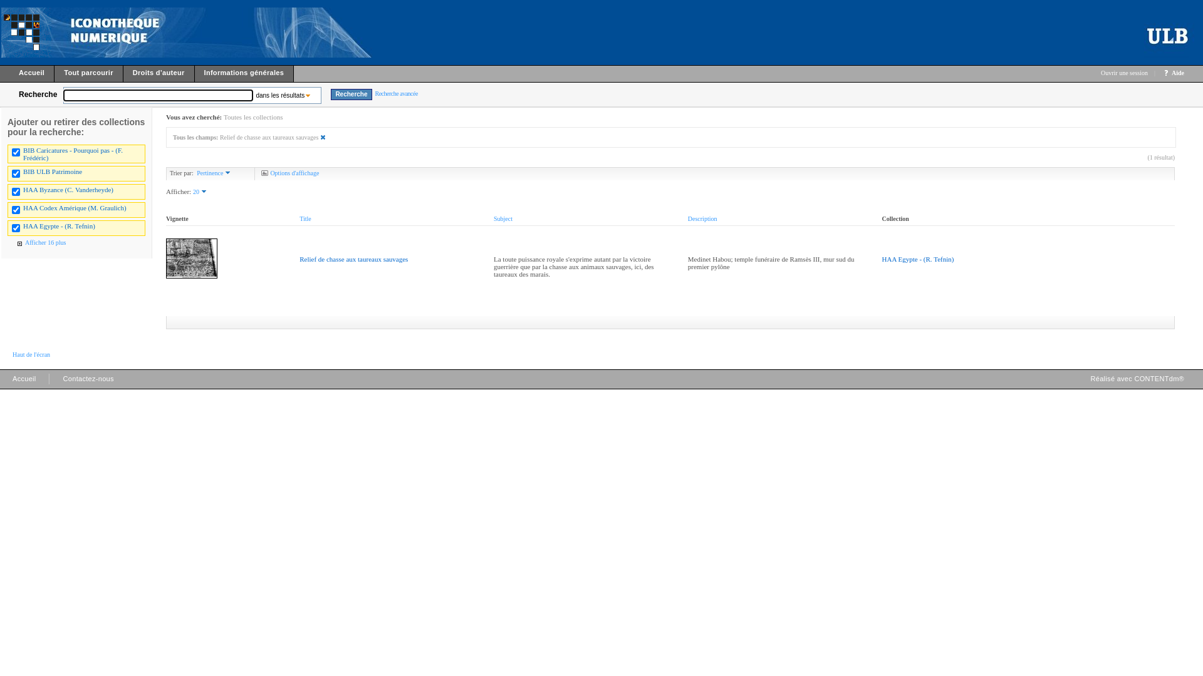 The width and height of the screenshot is (1203, 676). What do you see at coordinates (215, 173) in the screenshot?
I see `Pertinence` at bounding box center [215, 173].